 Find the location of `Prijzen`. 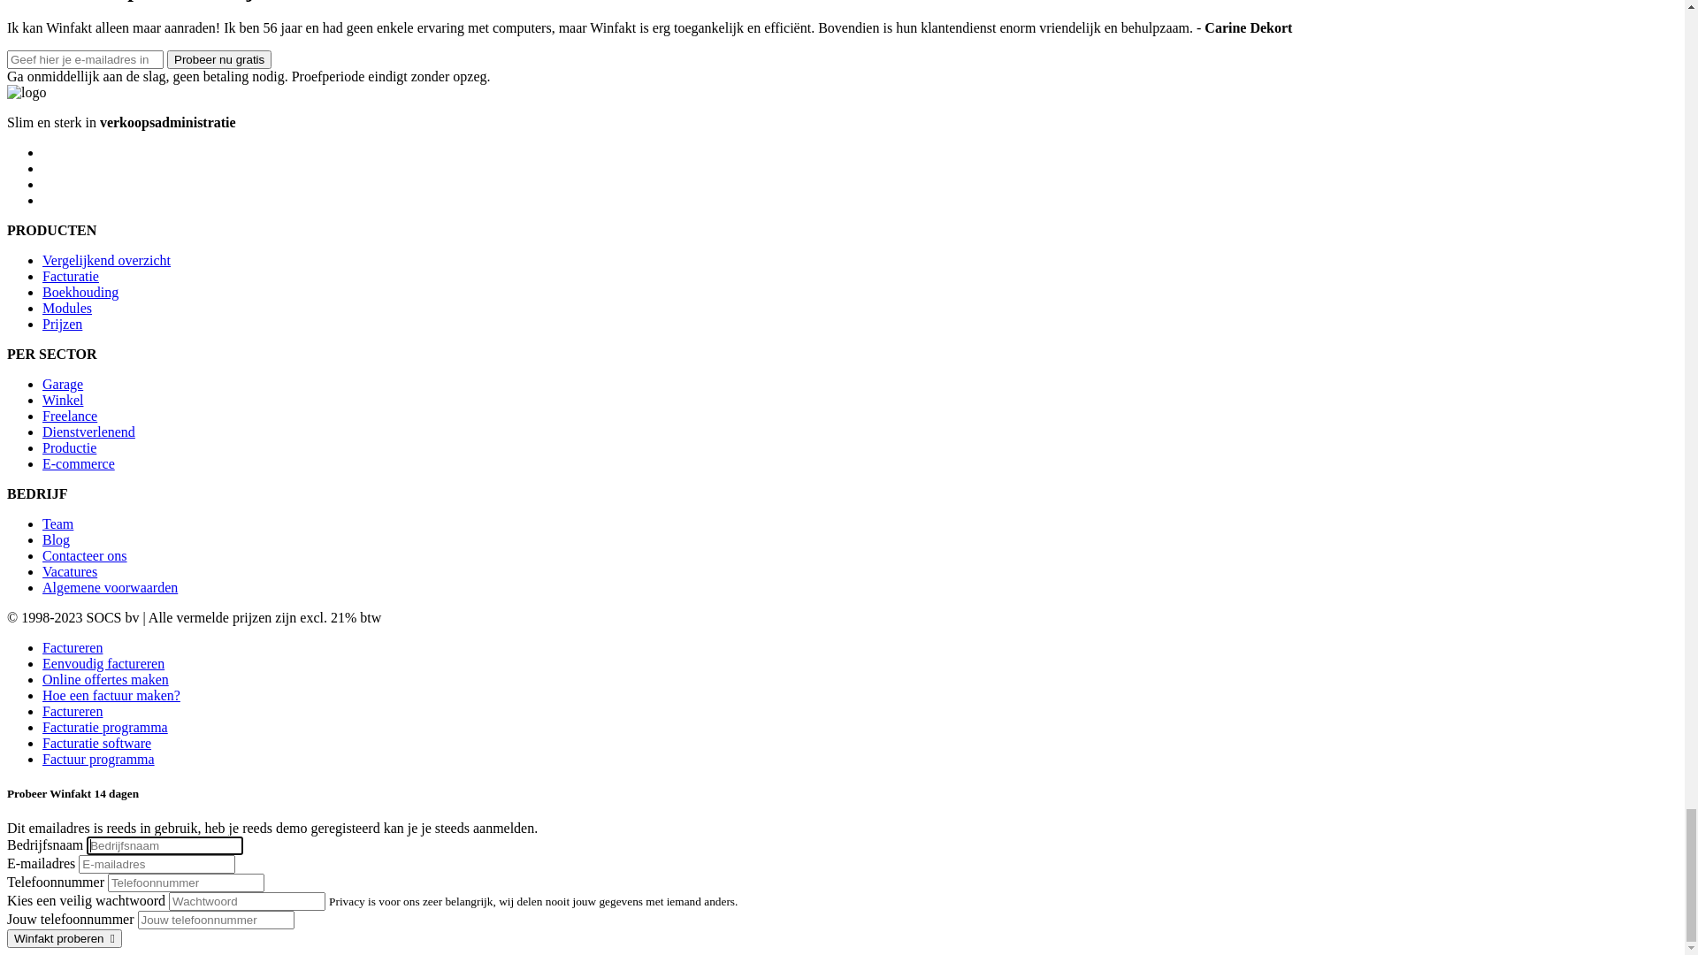

Prijzen is located at coordinates (62, 352).